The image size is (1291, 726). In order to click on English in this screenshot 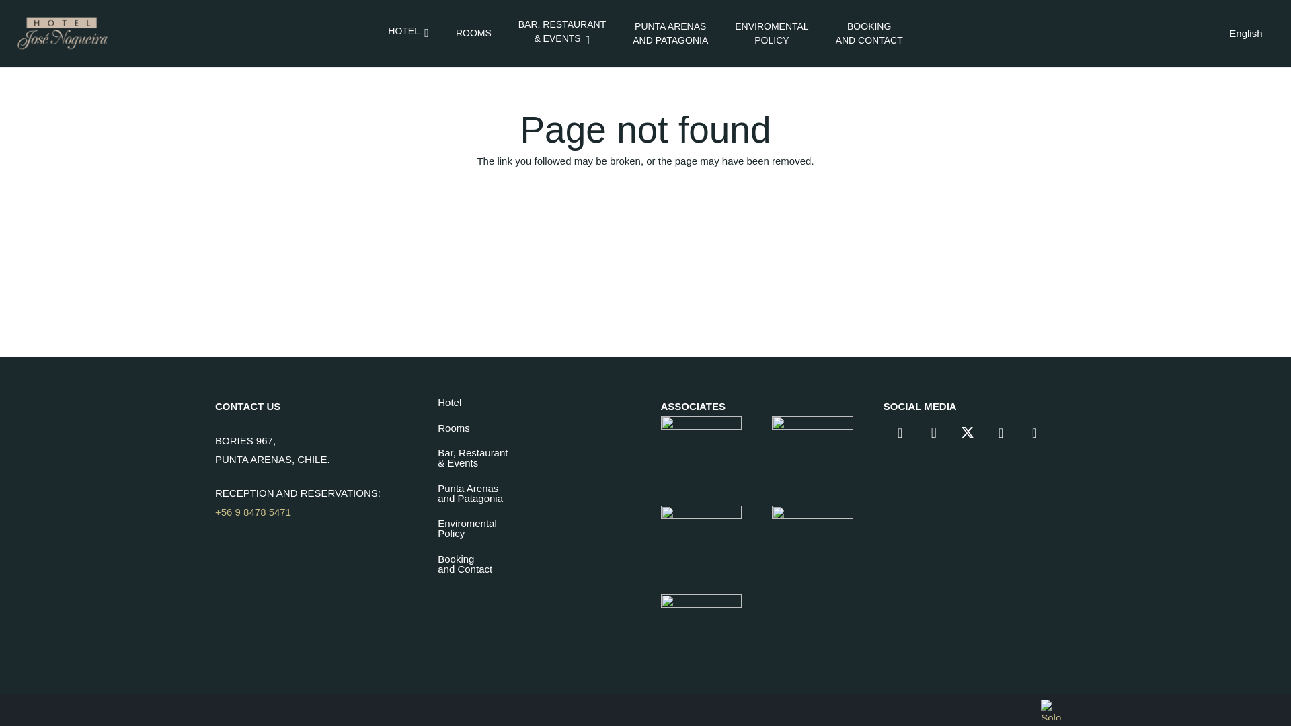, I will do `click(473, 33)`.